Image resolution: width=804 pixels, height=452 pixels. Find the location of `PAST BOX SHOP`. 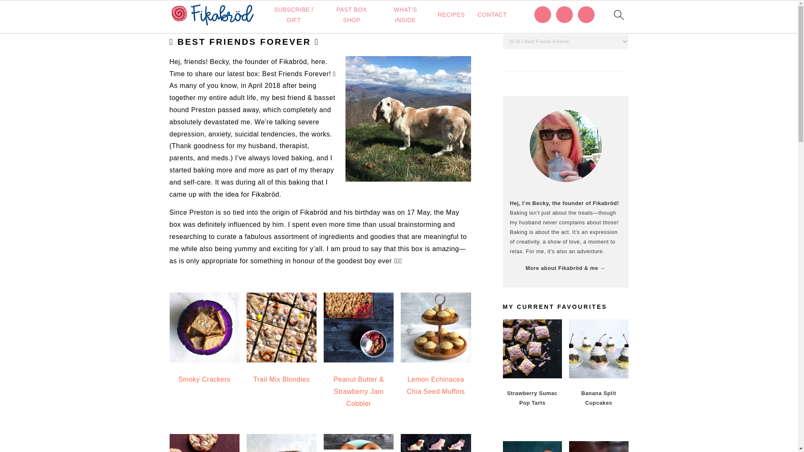

PAST BOX SHOP is located at coordinates (352, 15).